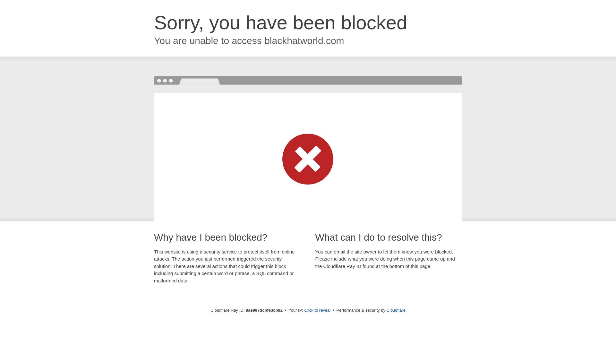  What do you see at coordinates (396, 310) in the screenshot?
I see `Cloudflare` at bounding box center [396, 310].